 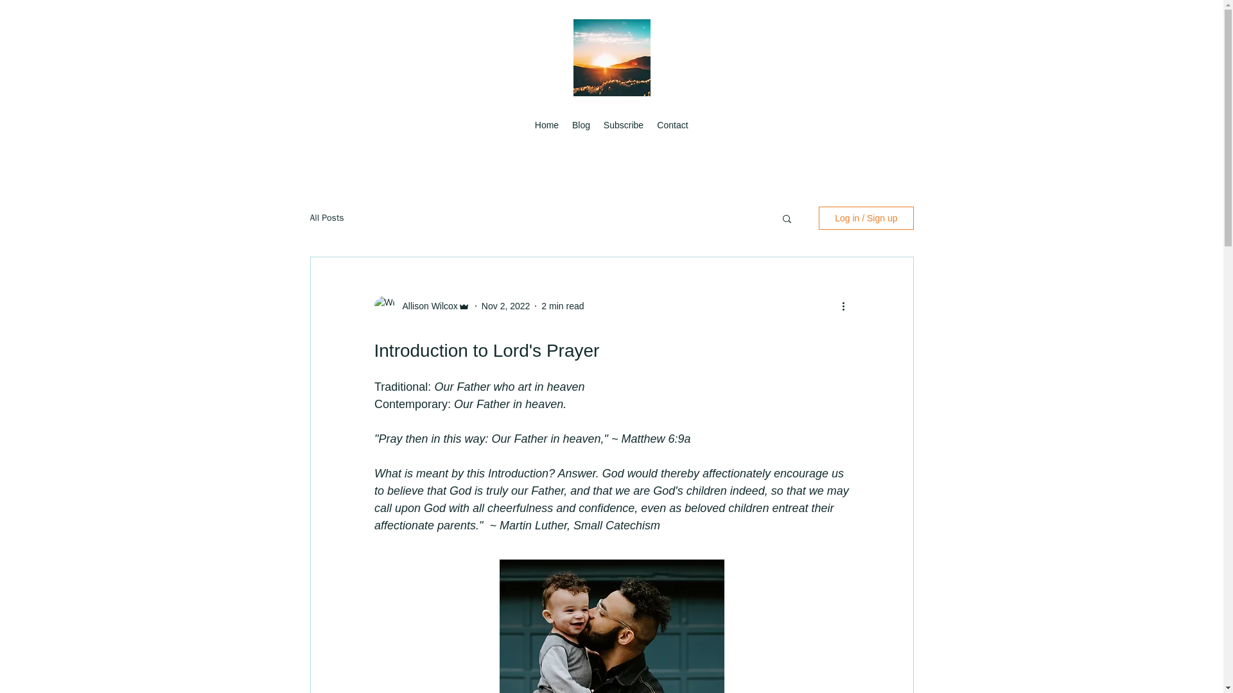 I want to click on Allison Wilcox, so click(x=426, y=305).